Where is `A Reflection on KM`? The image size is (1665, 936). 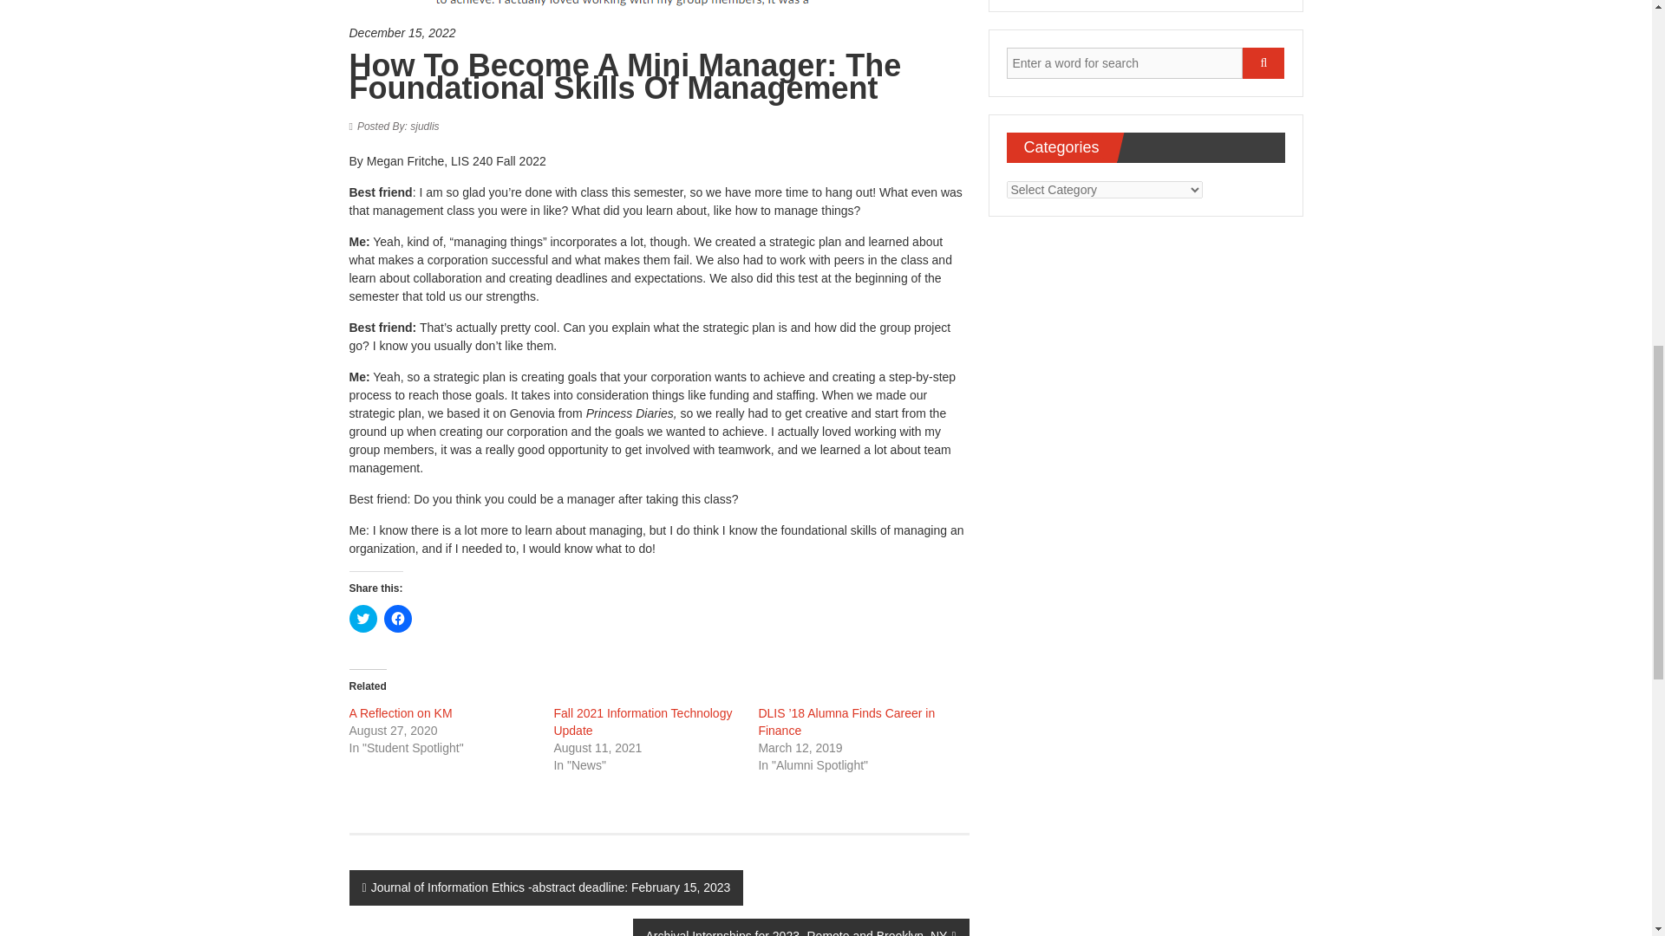
A Reflection on KM is located at coordinates (399, 712).